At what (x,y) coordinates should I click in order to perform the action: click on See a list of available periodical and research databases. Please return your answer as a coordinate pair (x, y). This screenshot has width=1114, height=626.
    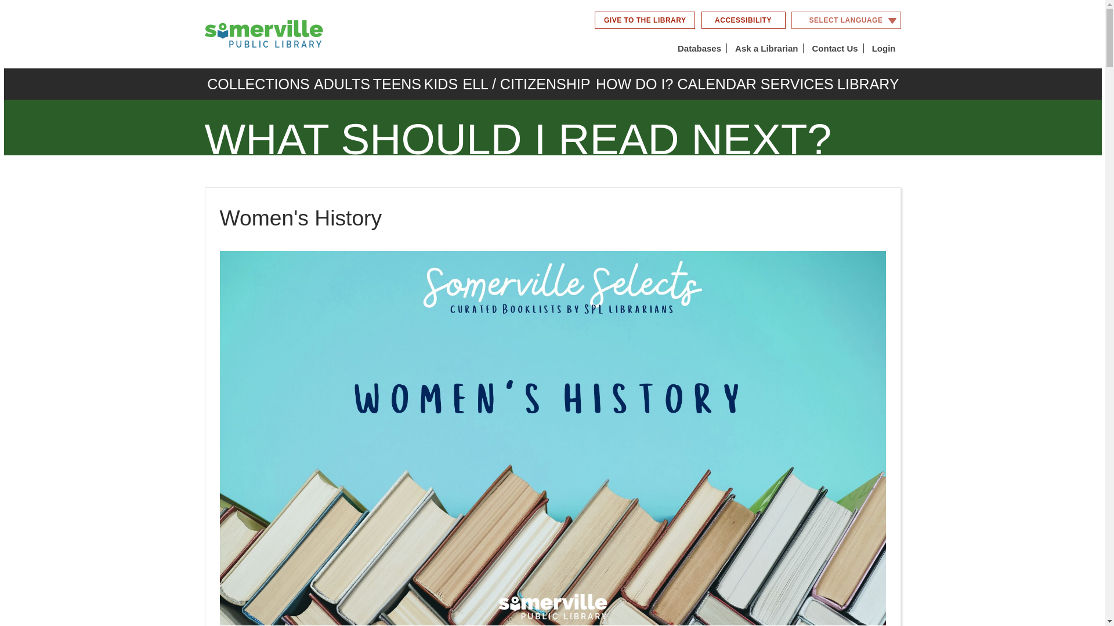
    Looking at the image, I should click on (699, 48).